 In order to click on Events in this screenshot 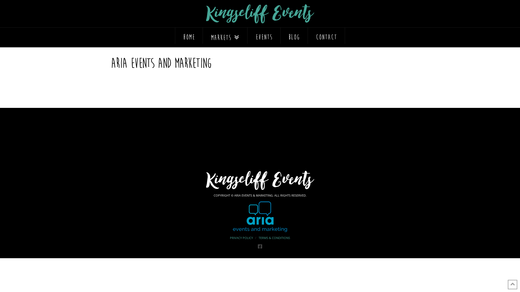, I will do `click(264, 36)`.